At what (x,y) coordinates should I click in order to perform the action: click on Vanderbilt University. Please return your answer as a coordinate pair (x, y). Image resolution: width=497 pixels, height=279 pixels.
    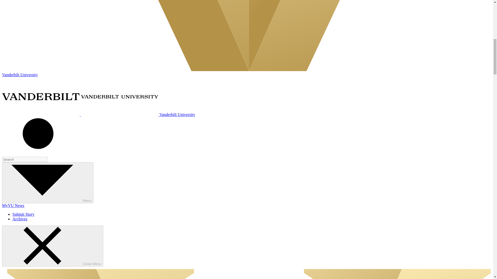
    Looking at the image, I should click on (98, 115).